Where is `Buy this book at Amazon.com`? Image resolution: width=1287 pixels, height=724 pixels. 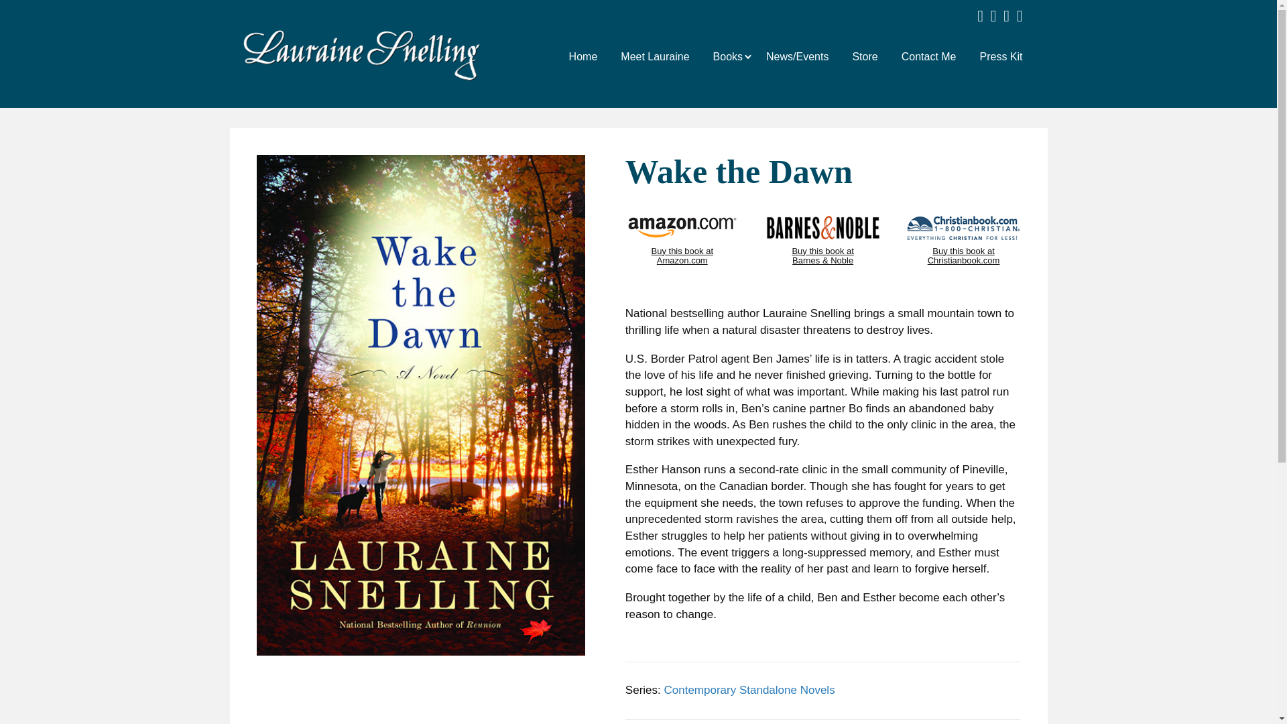 Buy this book at Amazon.com is located at coordinates (682, 227).